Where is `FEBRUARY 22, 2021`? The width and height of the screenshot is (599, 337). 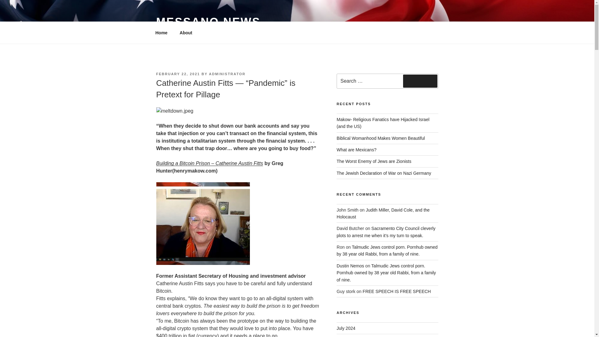
FEBRUARY 22, 2021 is located at coordinates (178, 74).